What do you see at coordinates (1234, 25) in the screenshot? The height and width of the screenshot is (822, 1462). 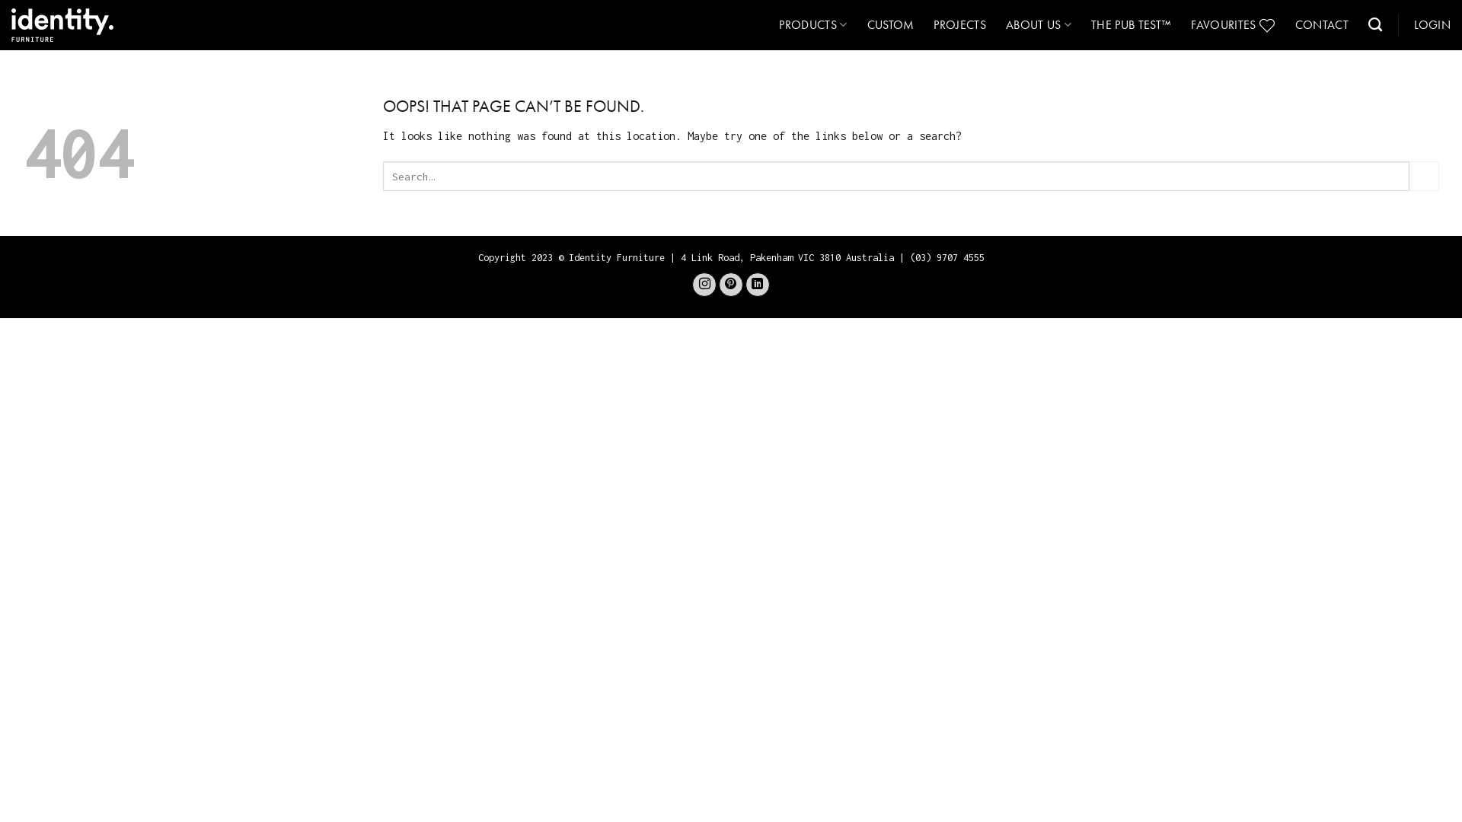 I see `FAVOURITES` at bounding box center [1234, 25].